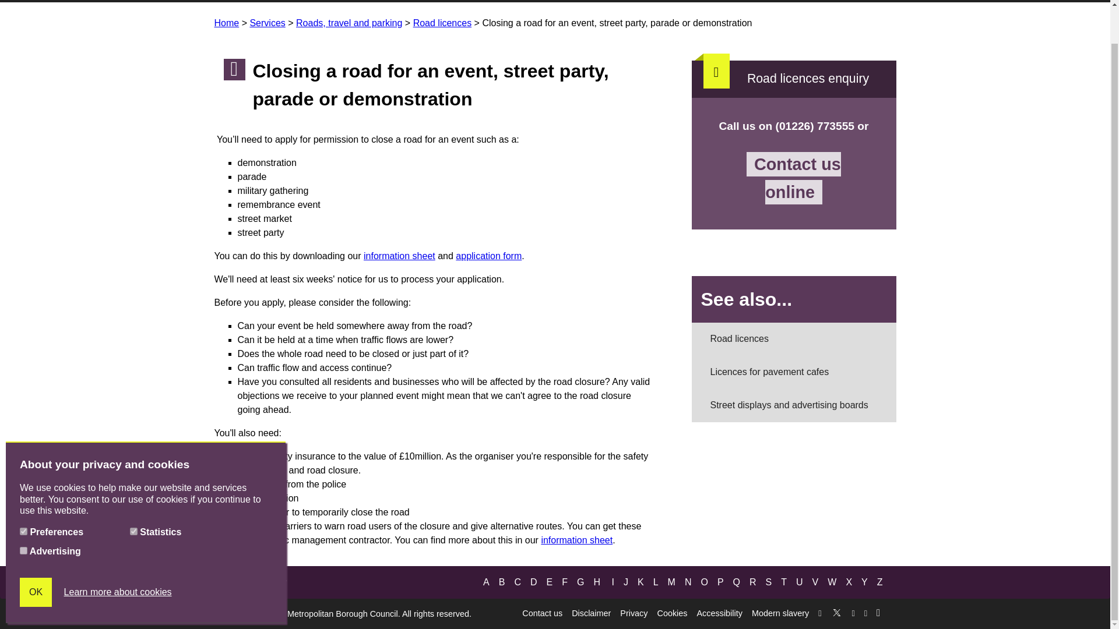  What do you see at coordinates (133, 493) in the screenshot?
I see `True` at bounding box center [133, 493].